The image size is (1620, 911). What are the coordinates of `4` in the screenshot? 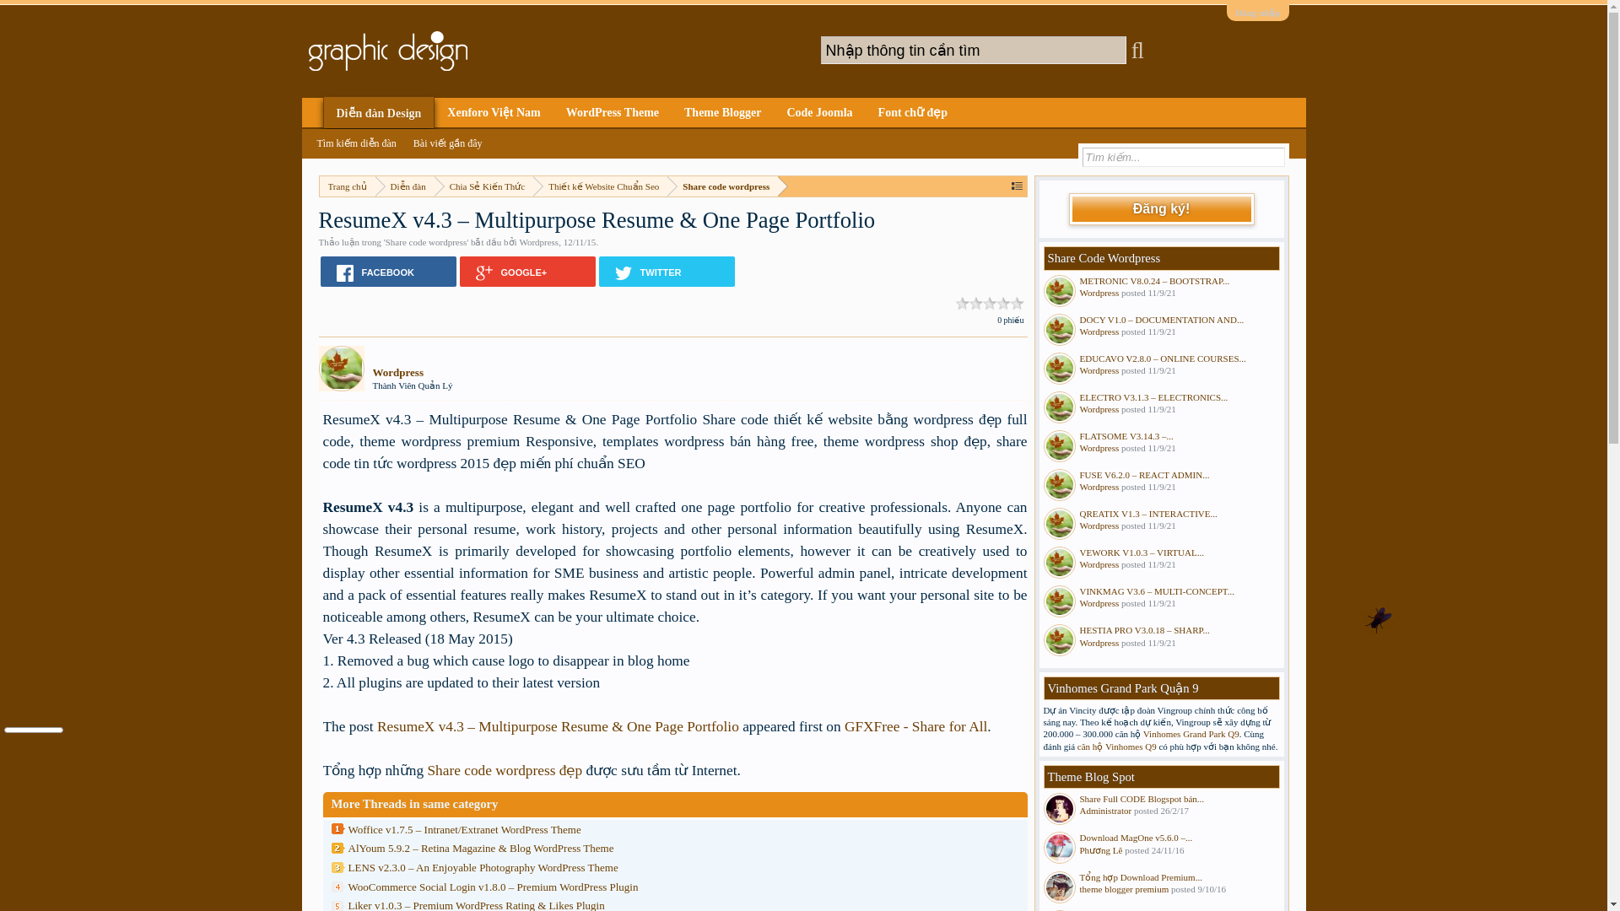 It's located at (1003, 305).